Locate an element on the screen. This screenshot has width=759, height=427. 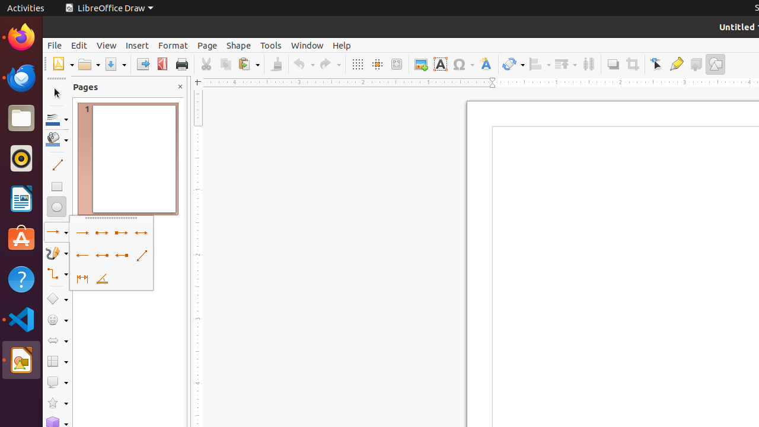
Print is located at coordinates (181, 64).